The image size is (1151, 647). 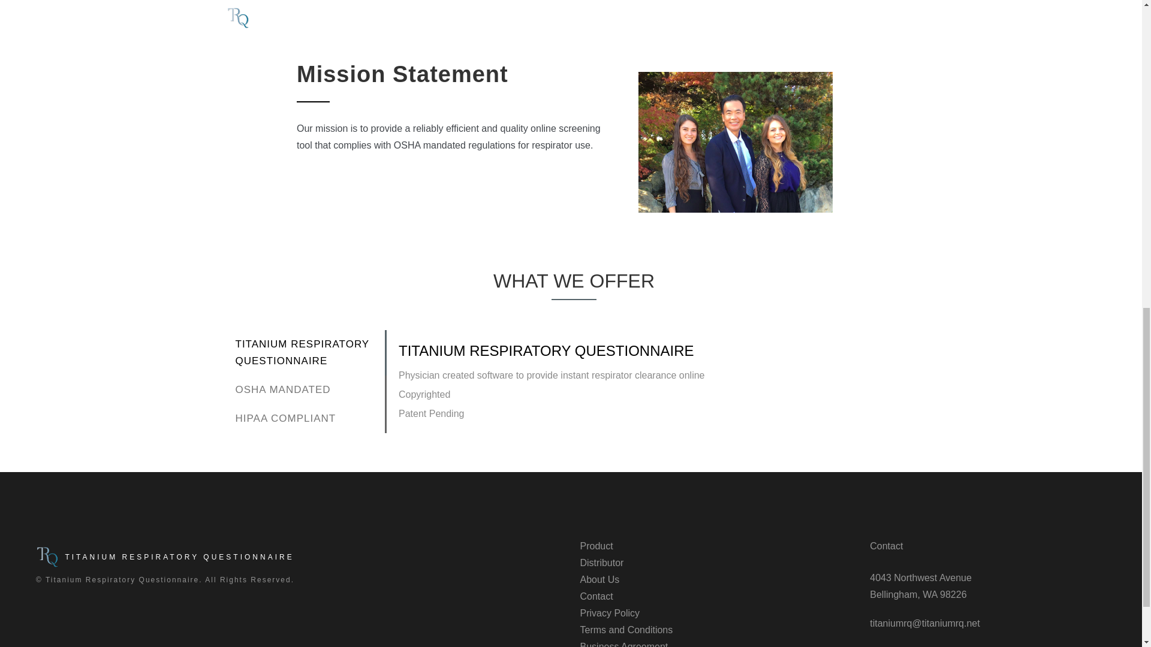 I want to click on Distributor, so click(x=602, y=563).